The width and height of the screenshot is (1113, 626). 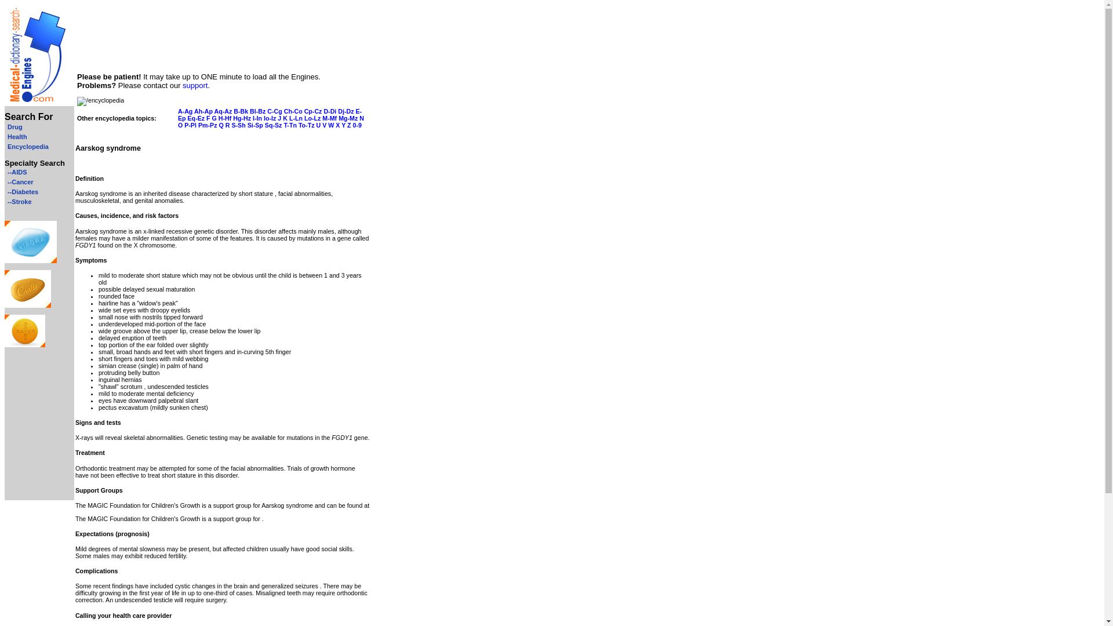 I want to click on M-Mf, so click(x=329, y=118).